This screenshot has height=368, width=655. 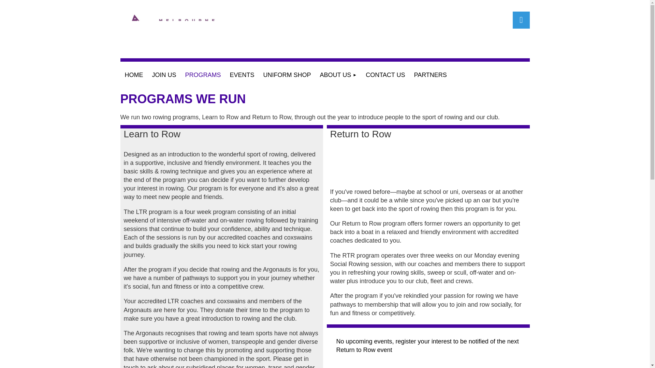 What do you see at coordinates (164, 75) in the screenshot?
I see `JOIN US` at bounding box center [164, 75].